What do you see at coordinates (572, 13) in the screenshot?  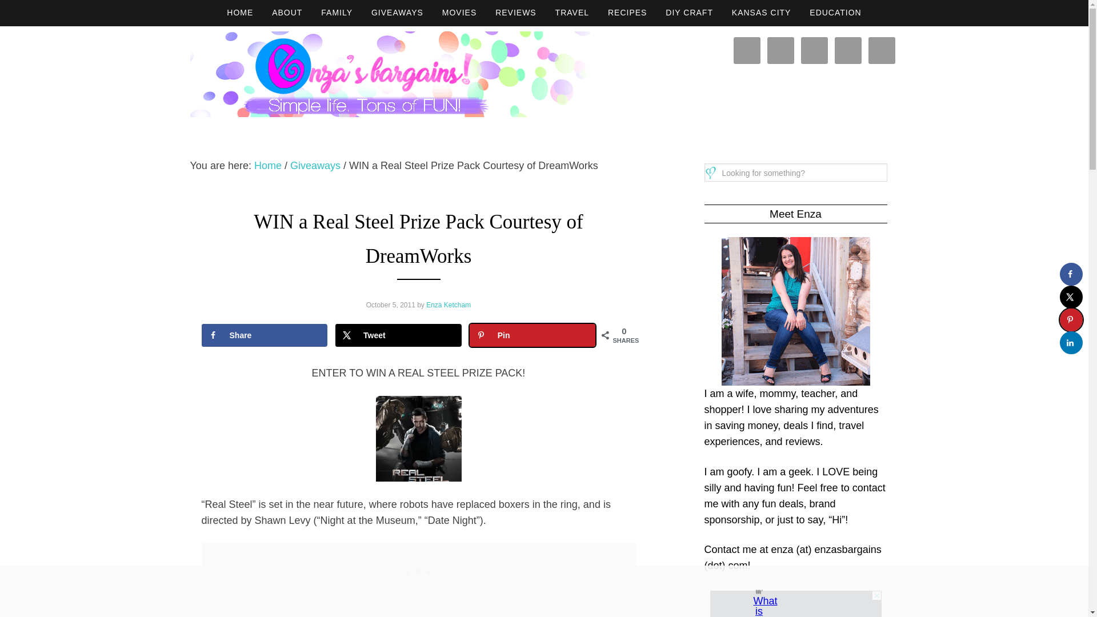 I see `TRAVEL` at bounding box center [572, 13].